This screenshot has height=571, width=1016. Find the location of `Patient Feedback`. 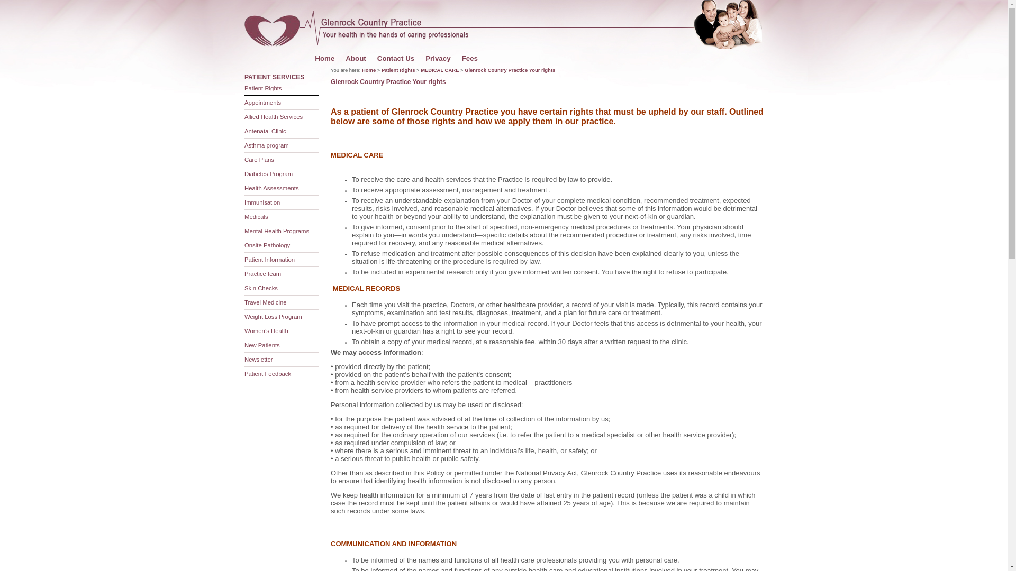

Patient Feedback is located at coordinates (268, 374).